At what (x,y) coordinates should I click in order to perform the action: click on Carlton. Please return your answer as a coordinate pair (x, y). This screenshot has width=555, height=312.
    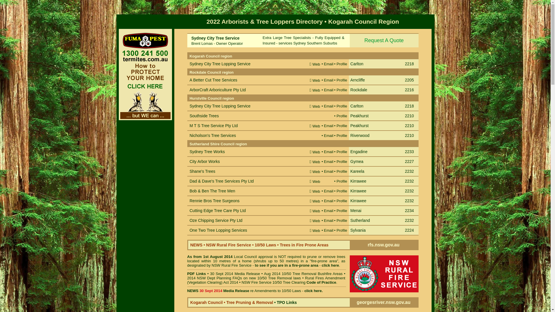
    Looking at the image, I should click on (357, 64).